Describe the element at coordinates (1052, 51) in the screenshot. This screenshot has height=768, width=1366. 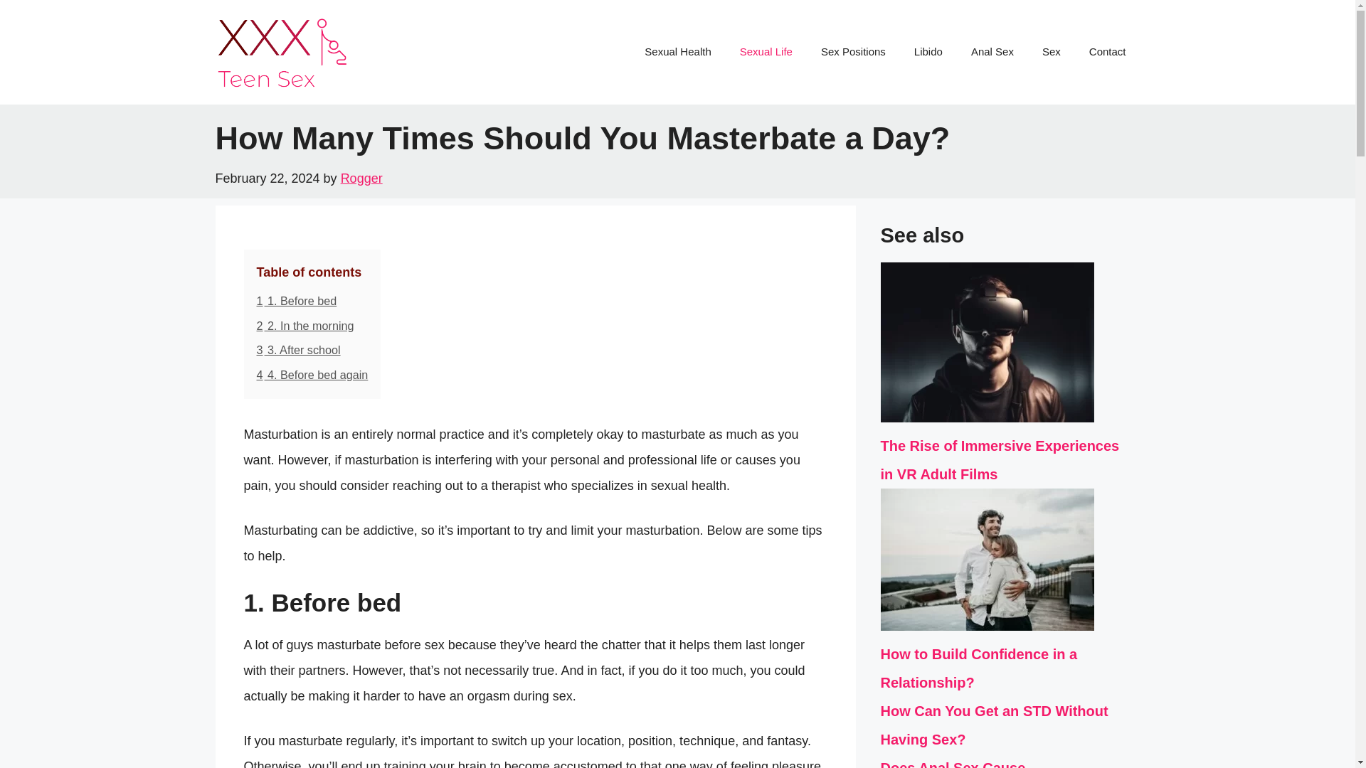
I see `Sex` at that location.